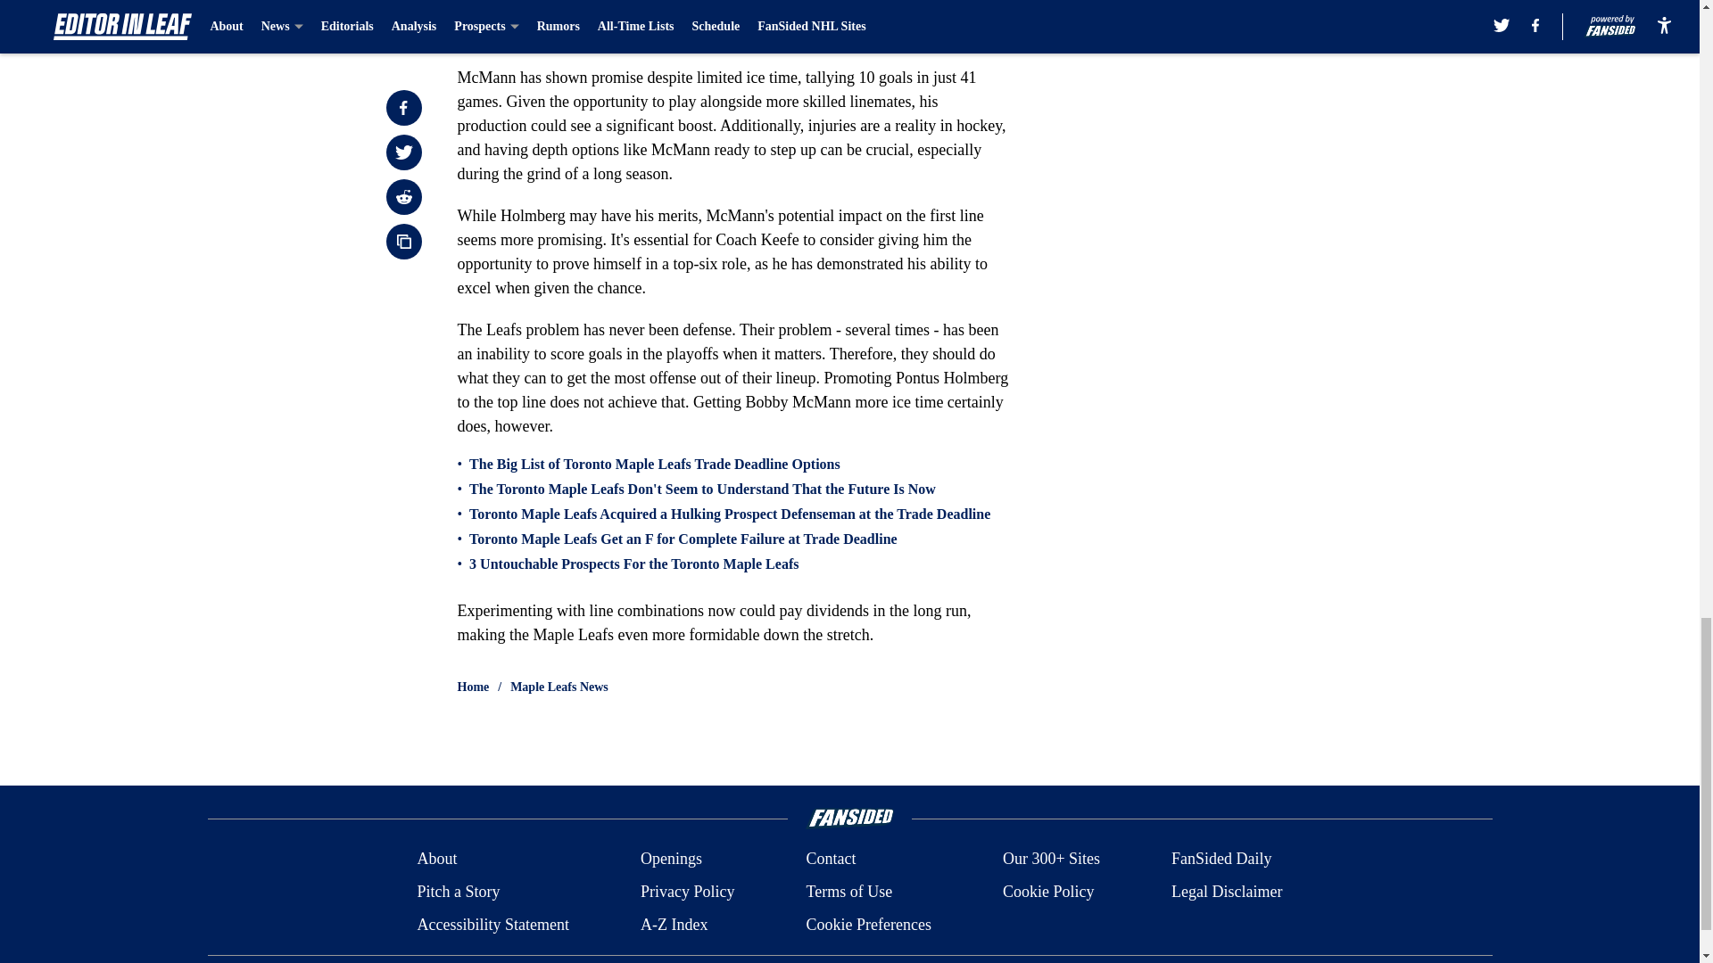  Describe the element at coordinates (1222, 860) in the screenshot. I see `FanSided Daily` at that location.